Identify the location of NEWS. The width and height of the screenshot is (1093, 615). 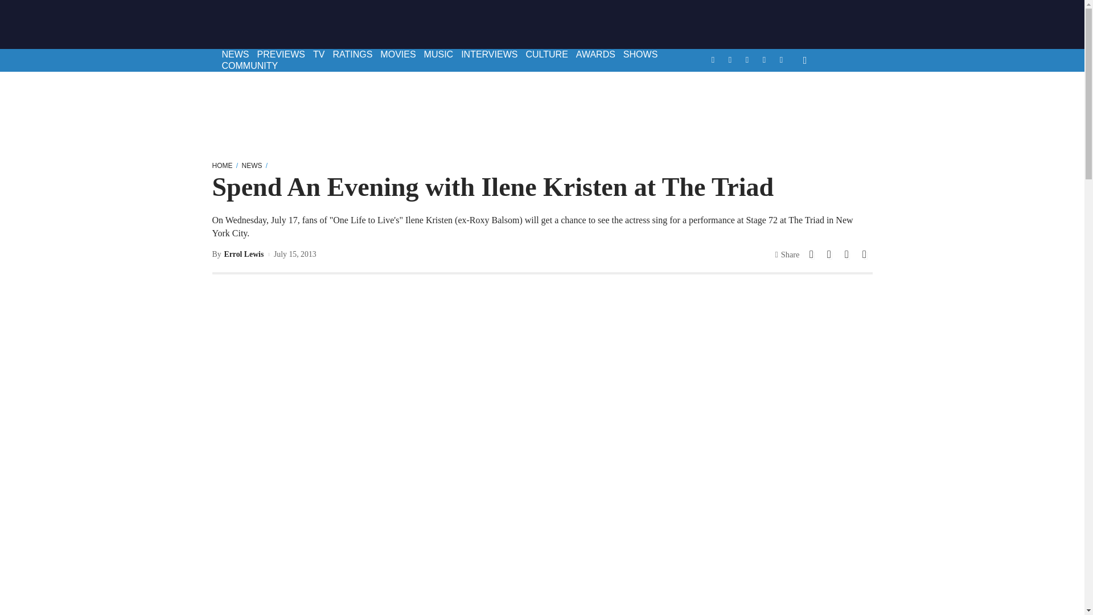
(235, 55).